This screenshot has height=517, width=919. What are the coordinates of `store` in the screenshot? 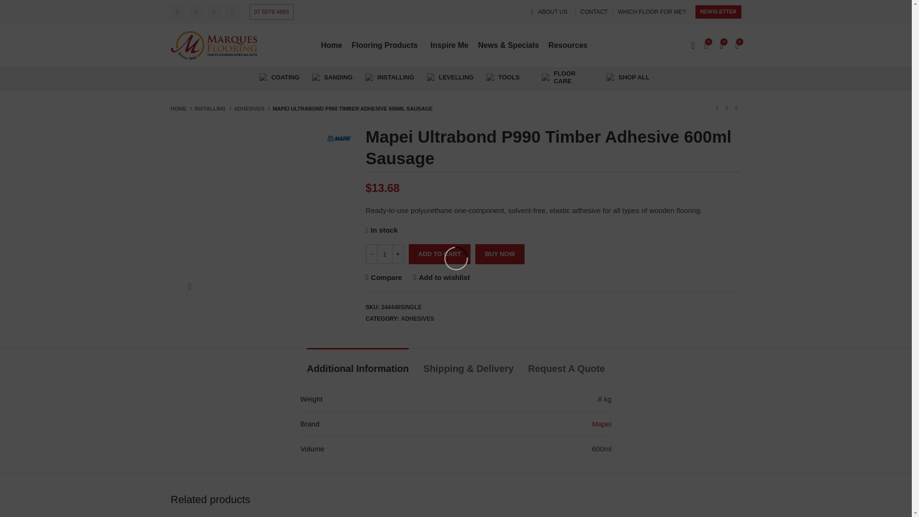 It's located at (611, 78).